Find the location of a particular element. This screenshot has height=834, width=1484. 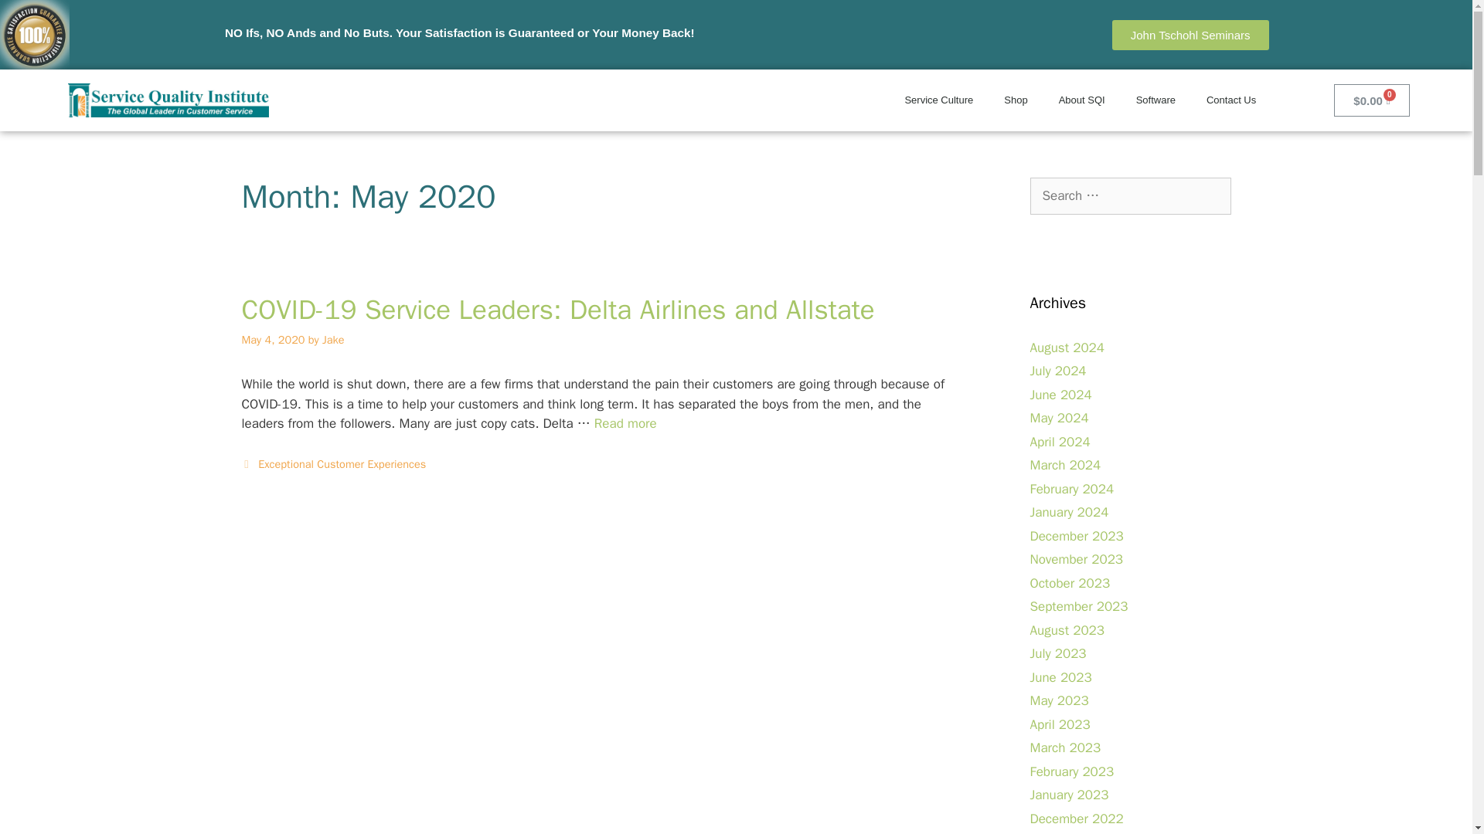

Search for: is located at coordinates (1130, 196).